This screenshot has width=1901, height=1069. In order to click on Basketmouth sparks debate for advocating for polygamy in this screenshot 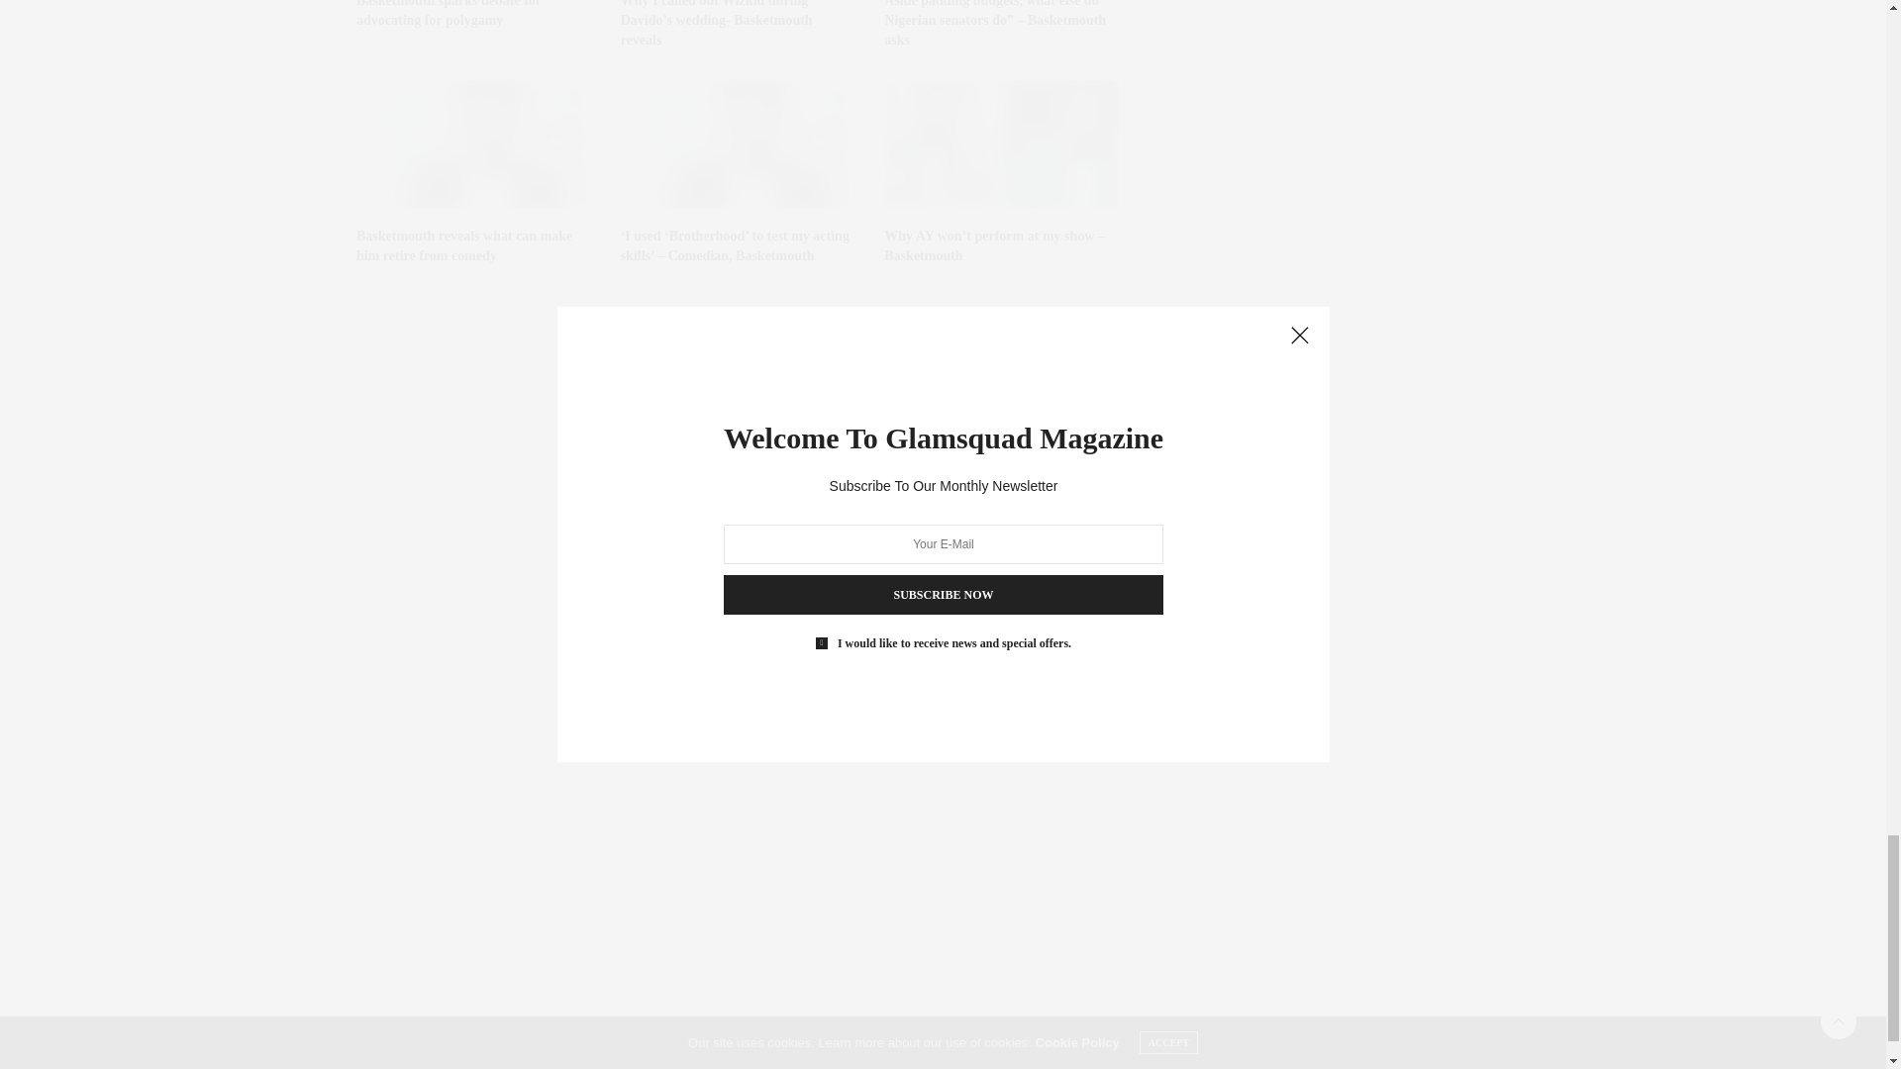, I will do `click(450, 14)`.